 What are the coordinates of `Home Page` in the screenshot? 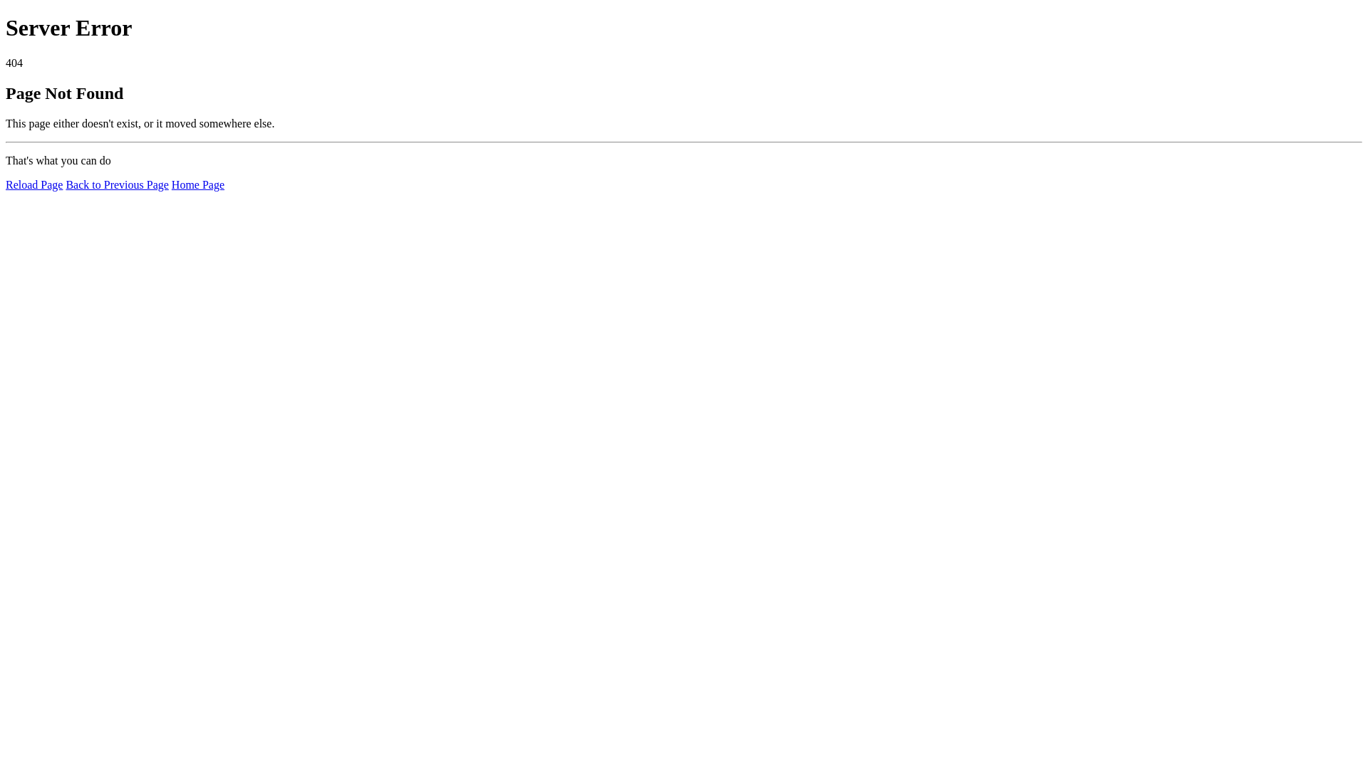 It's located at (198, 185).